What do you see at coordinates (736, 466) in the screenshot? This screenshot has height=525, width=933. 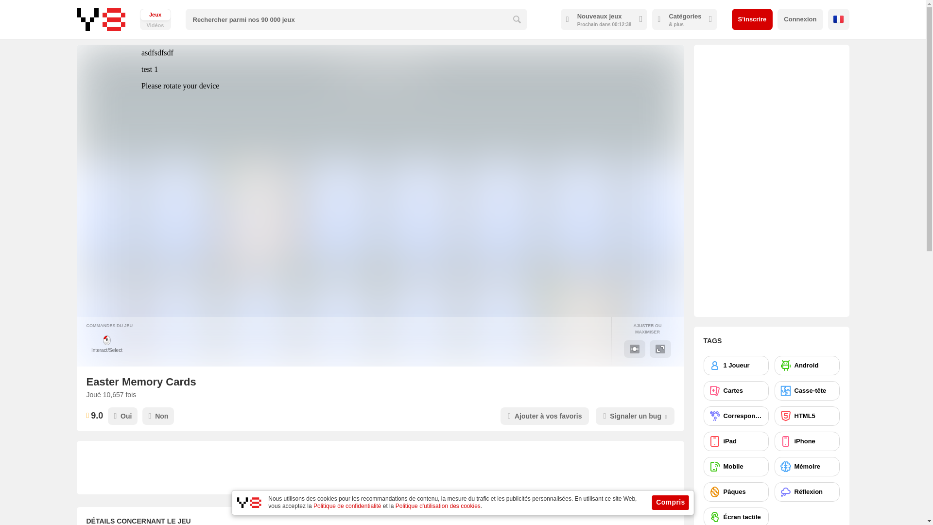 I see `Mobile` at bounding box center [736, 466].